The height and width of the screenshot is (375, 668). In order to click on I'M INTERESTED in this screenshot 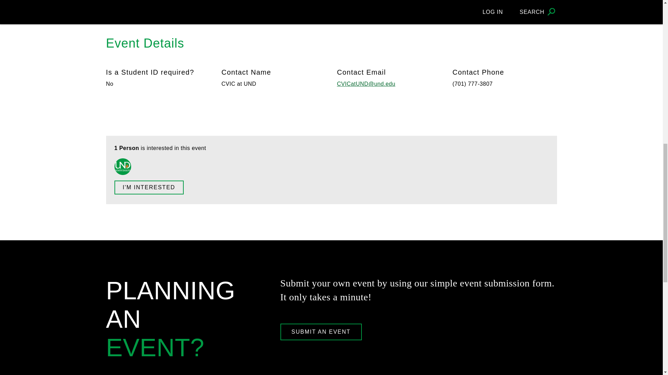, I will do `click(149, 187)`.